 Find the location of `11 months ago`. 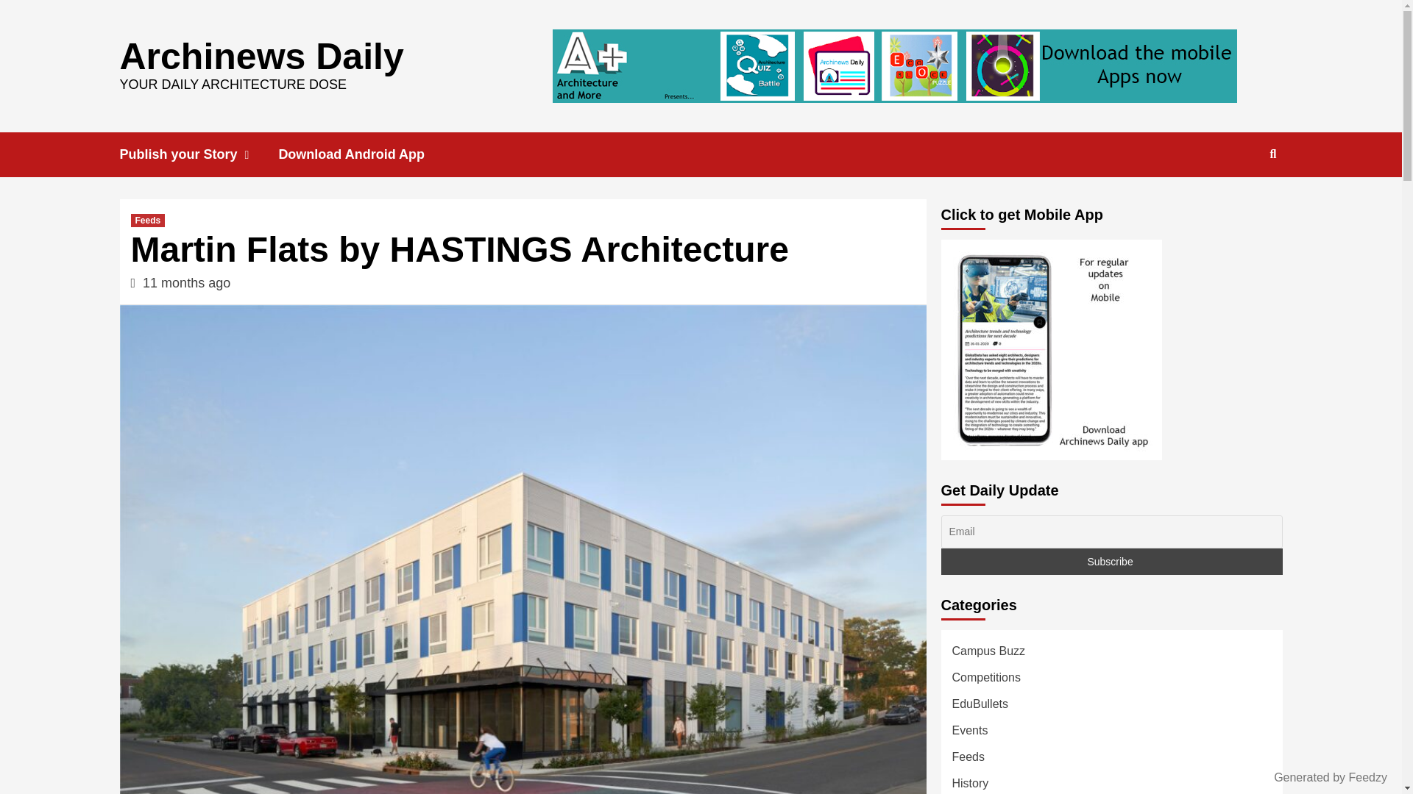

11 months ago is located at coordinates (185, 282).